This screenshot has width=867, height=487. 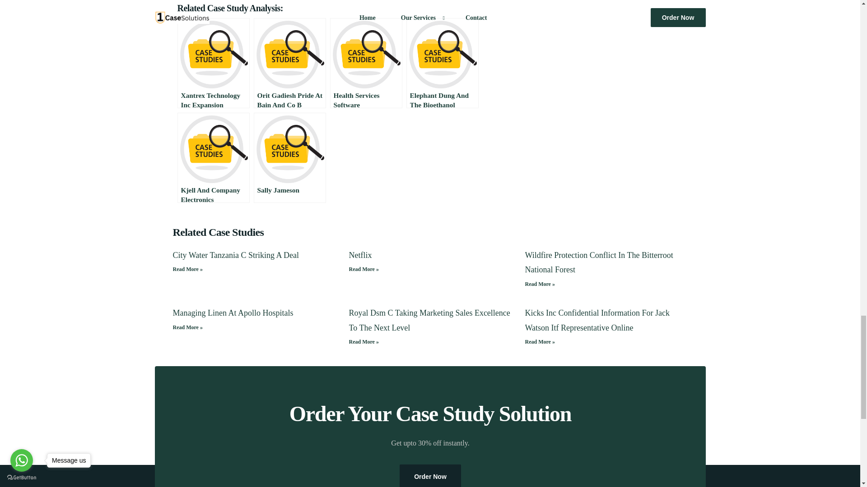 I want to click on Netflix, so click(x=360, y=255).